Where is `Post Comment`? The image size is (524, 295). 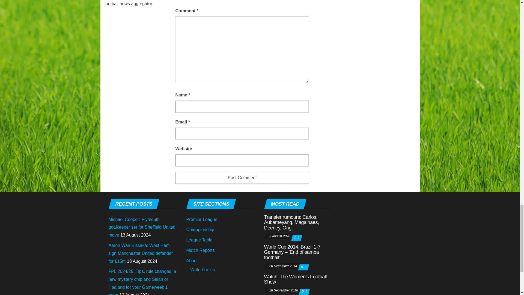
Post Comment is located at coordinates (242, 178).